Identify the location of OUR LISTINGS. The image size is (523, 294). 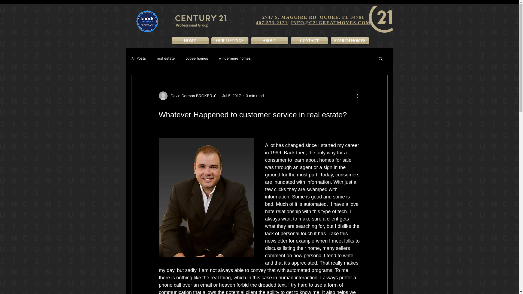
(229, 41).